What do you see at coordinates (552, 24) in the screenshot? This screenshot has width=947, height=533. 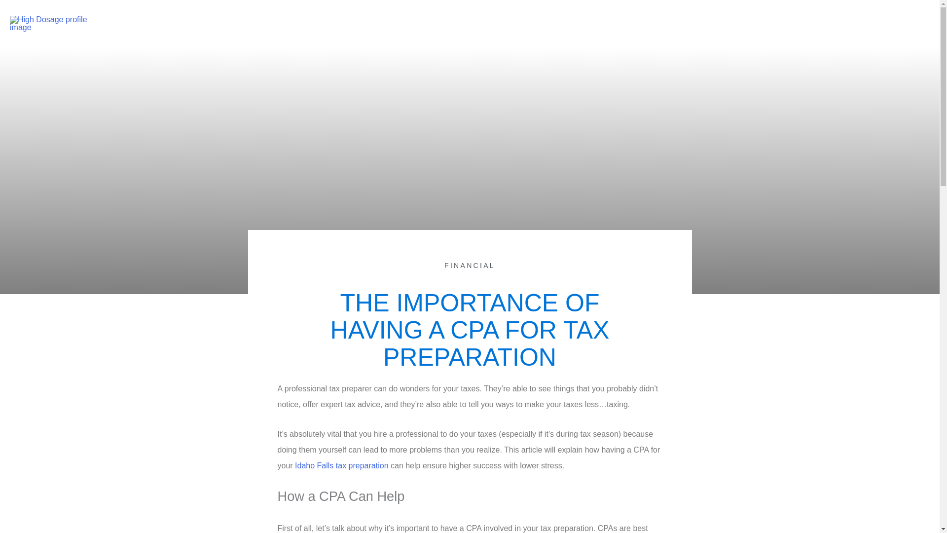 I see `HOME` at bounding box center [552, 24].